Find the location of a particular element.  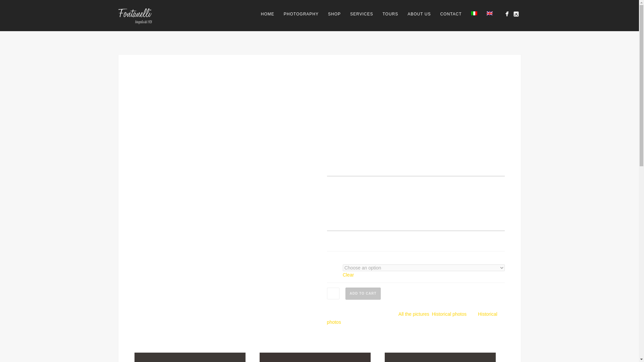

Clear is located at coordinates (348, 275).